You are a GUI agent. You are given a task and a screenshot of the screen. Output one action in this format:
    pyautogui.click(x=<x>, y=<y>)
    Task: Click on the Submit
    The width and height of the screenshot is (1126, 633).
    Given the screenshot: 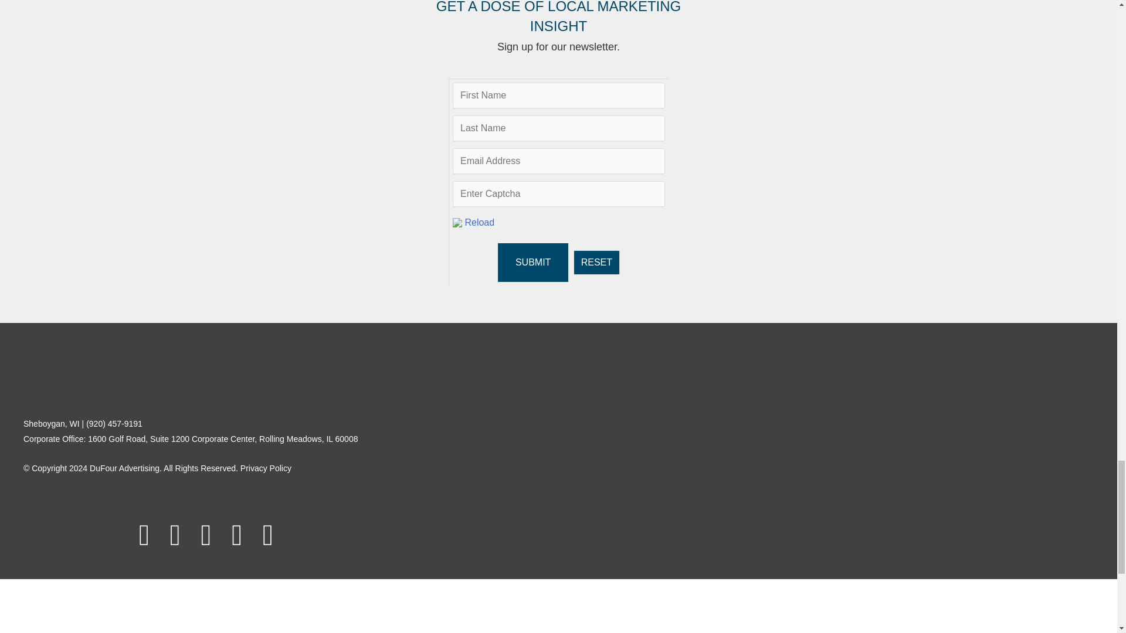 What is the action you would take?
    pyautogui.click(x=533, y=262)
    